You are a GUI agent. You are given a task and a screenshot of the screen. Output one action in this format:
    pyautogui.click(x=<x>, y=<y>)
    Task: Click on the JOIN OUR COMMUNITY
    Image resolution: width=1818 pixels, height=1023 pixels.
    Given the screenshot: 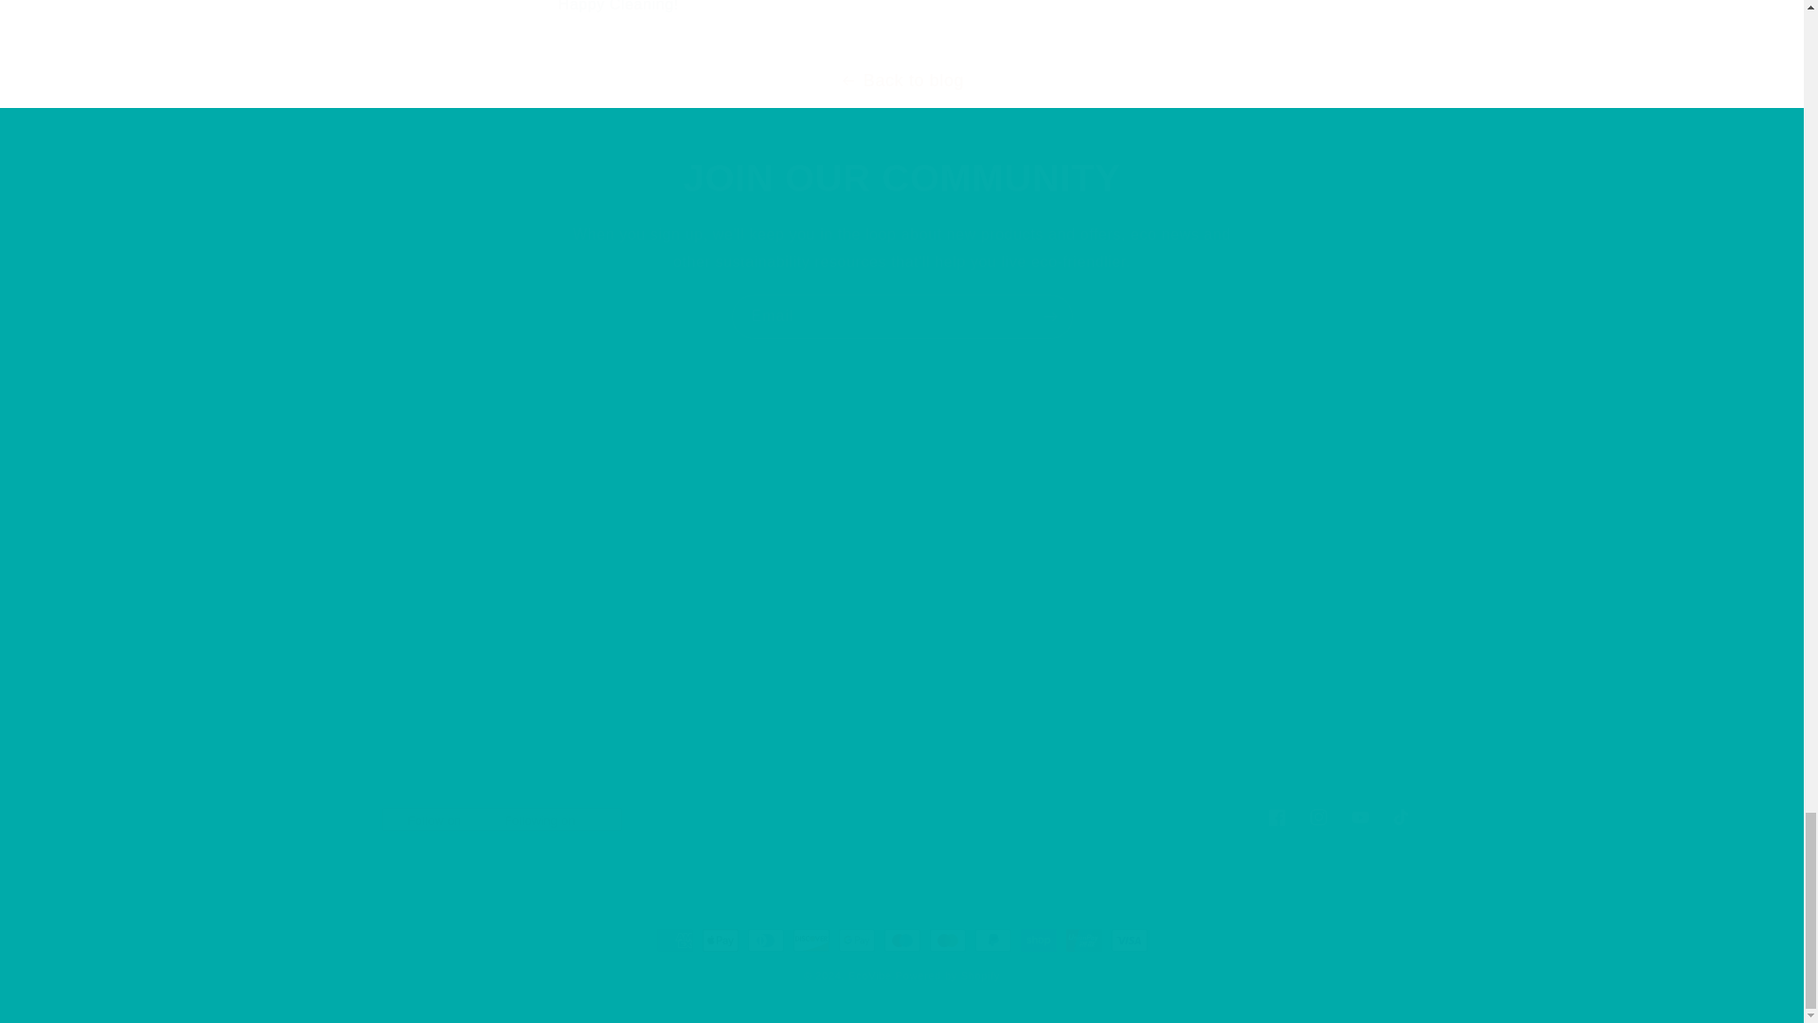 What is the action you would take?
    pyautogui.click(x=900, y=817)
    